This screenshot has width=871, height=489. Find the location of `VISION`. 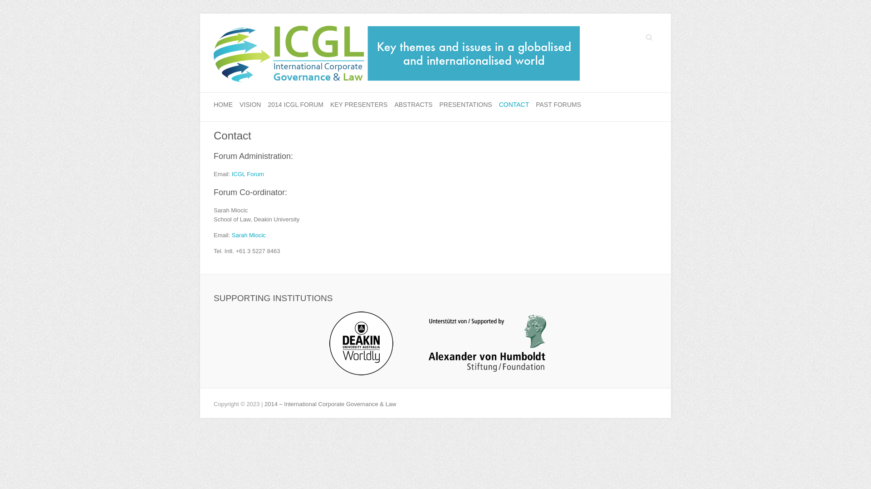

VISION is located at coordinates (250, 105).